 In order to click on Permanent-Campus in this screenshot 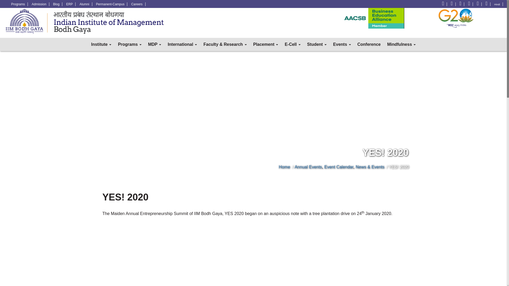, I will do `click(110, 4)`.